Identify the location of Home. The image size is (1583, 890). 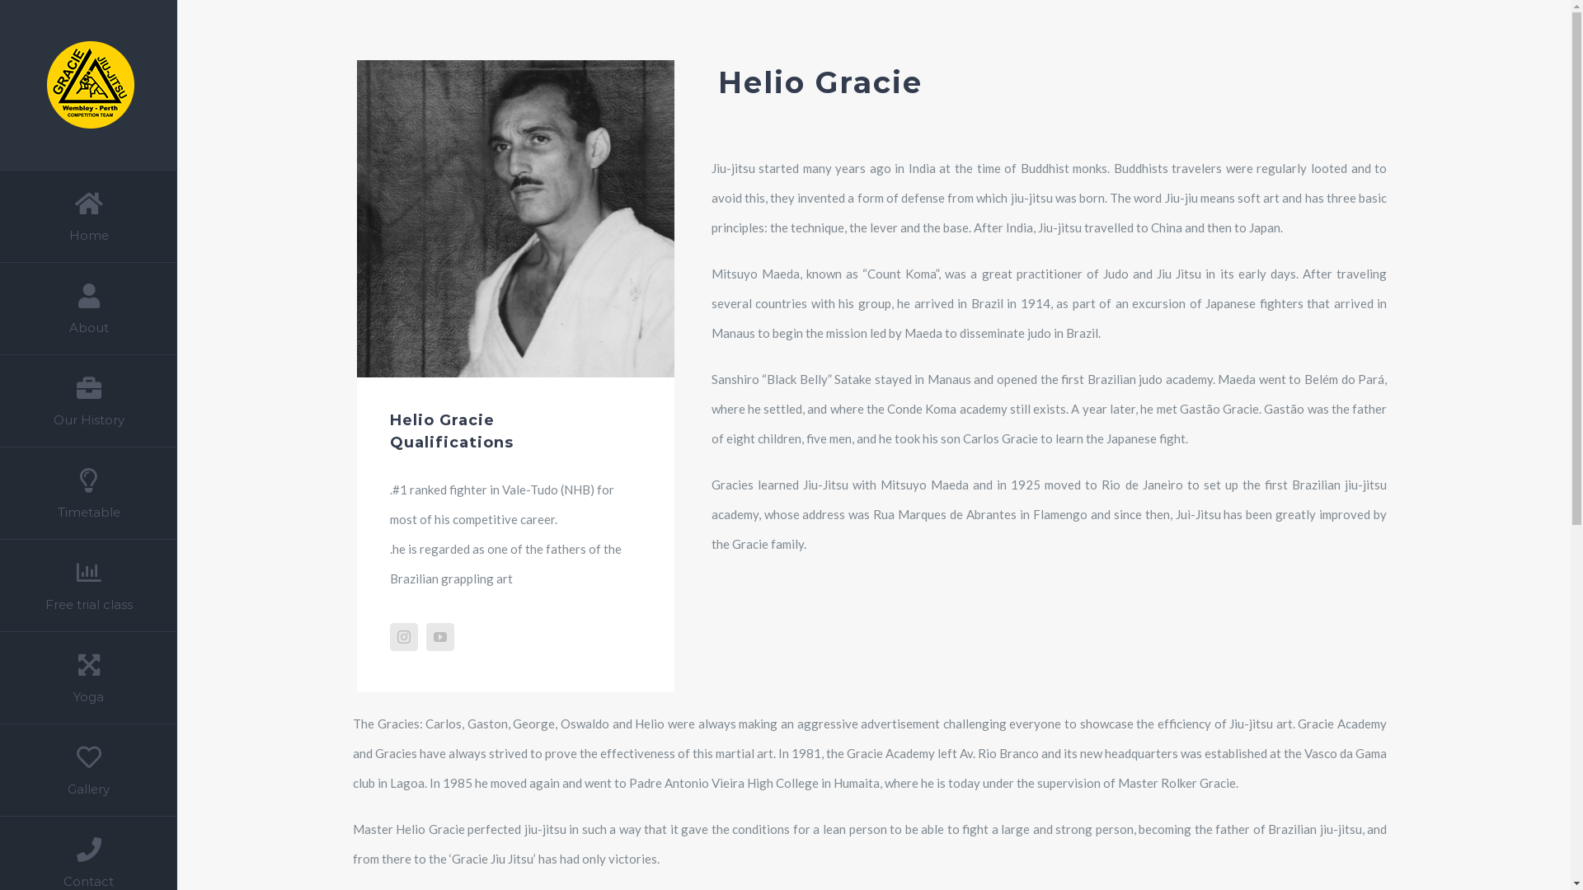
(89, 216).